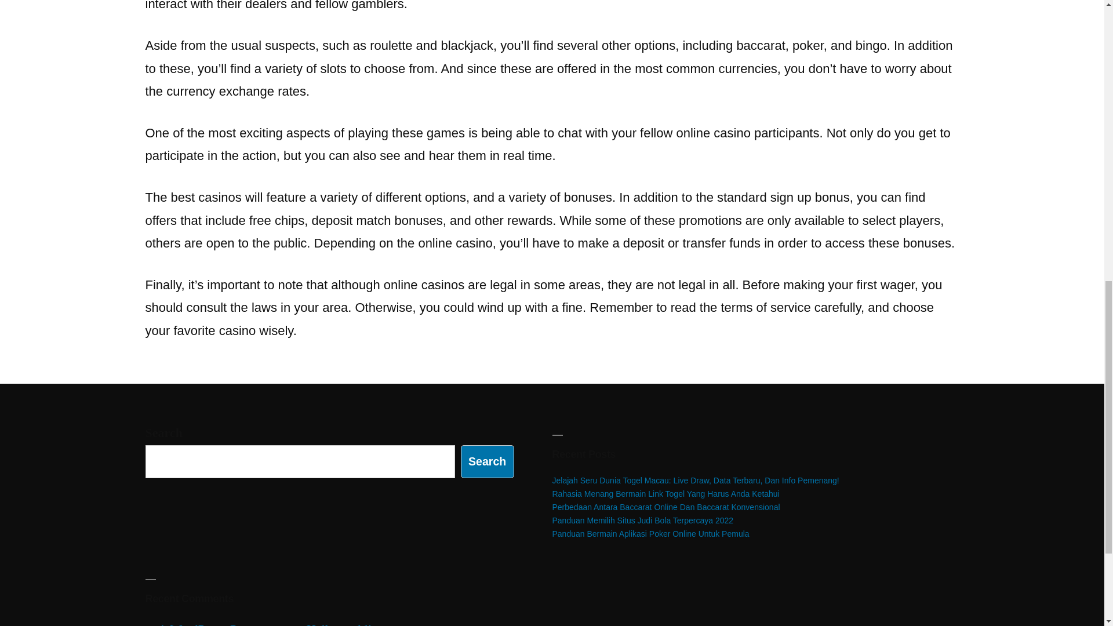  Describe the element at coordinates (339, 624) in the screenshot. I see `Hello world!` at that location.